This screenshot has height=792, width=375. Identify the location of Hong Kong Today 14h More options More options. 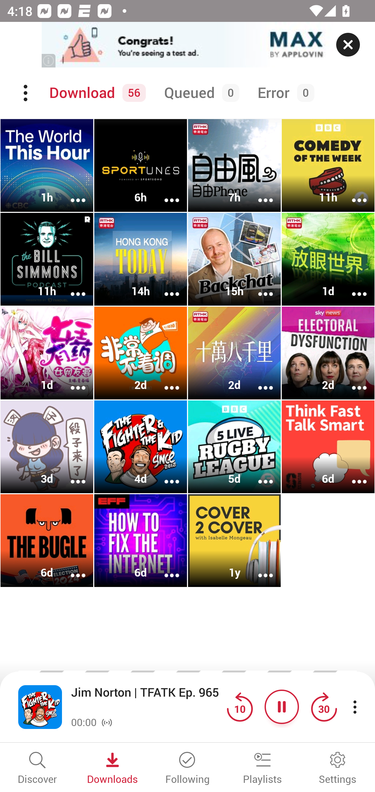
(141, 259).